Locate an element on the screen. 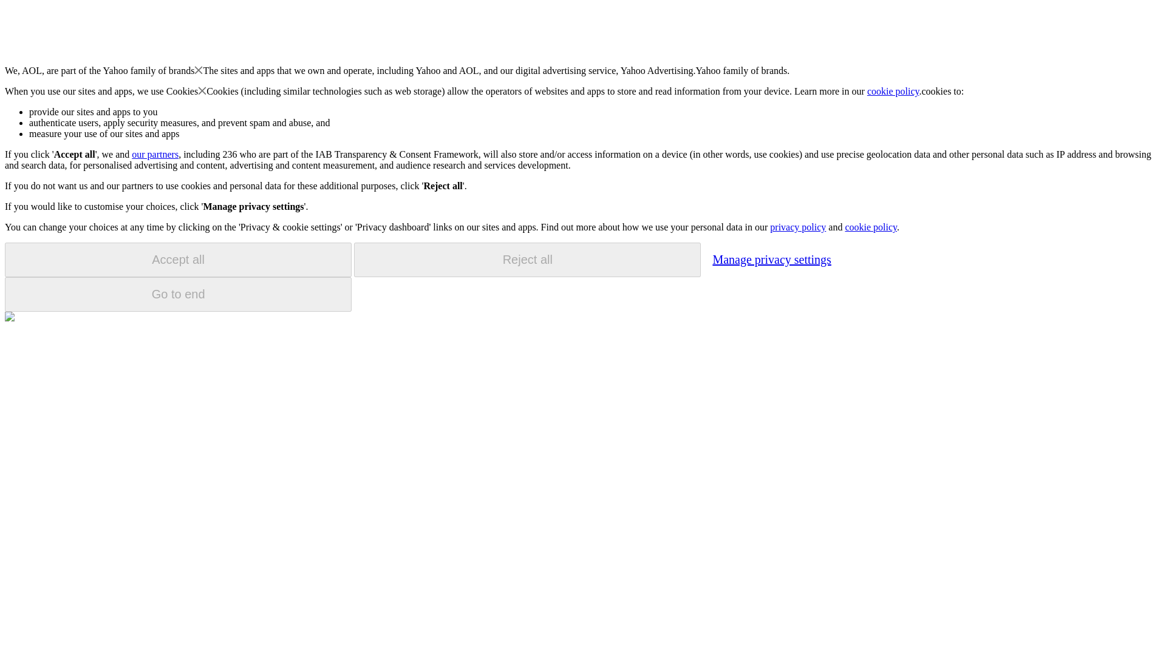 The width and height of the screenshot is (1166, 655). cookie policy is located at coordinates (893, 91).